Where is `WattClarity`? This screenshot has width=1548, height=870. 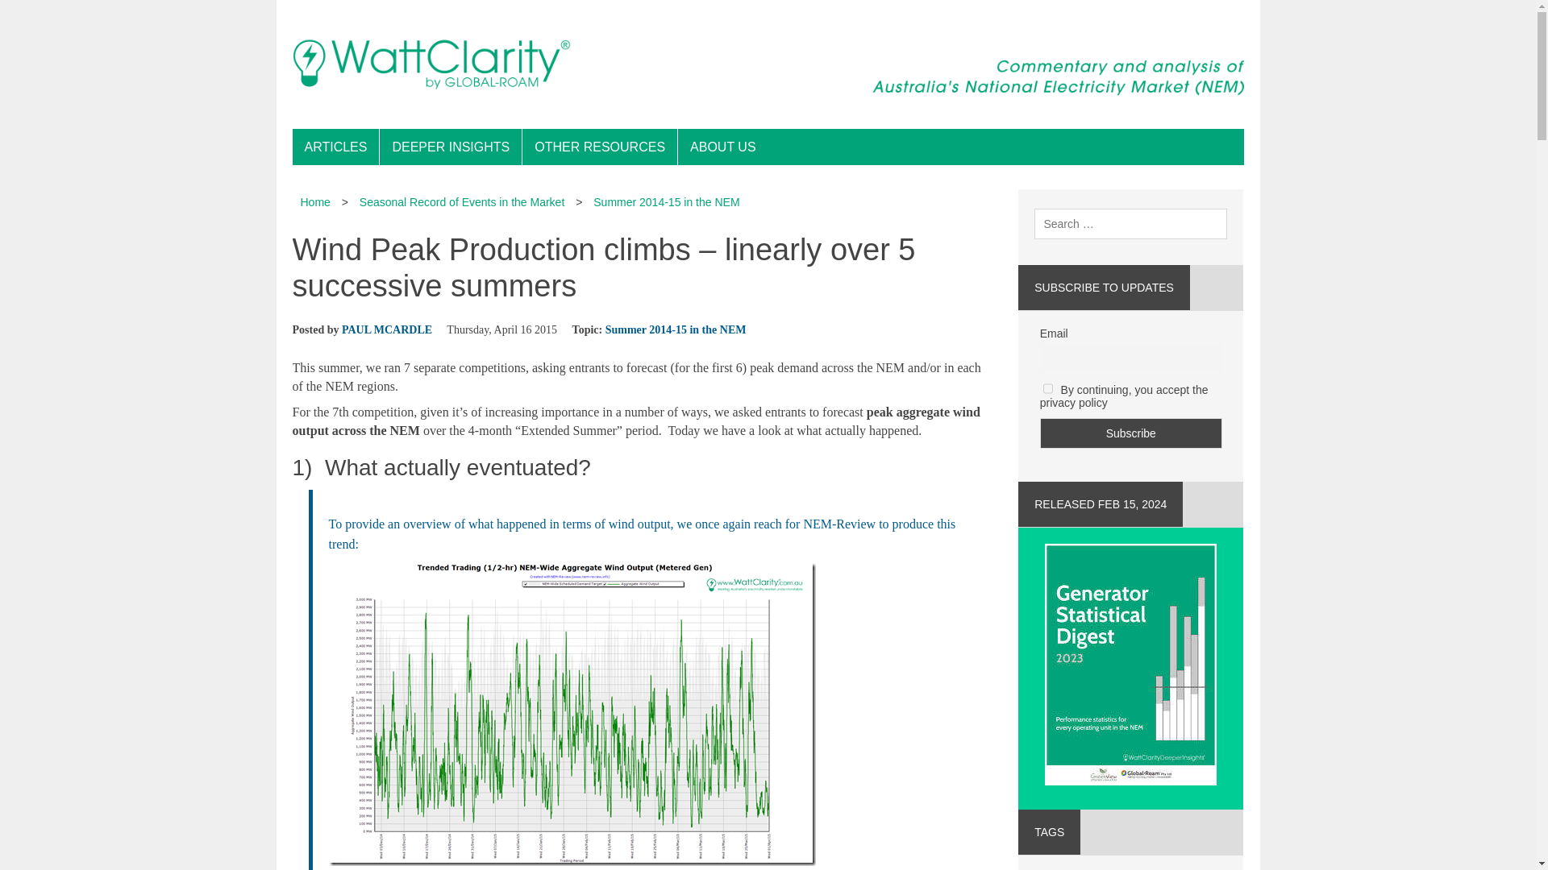 WattClarity is located at coordinates (768, 64).